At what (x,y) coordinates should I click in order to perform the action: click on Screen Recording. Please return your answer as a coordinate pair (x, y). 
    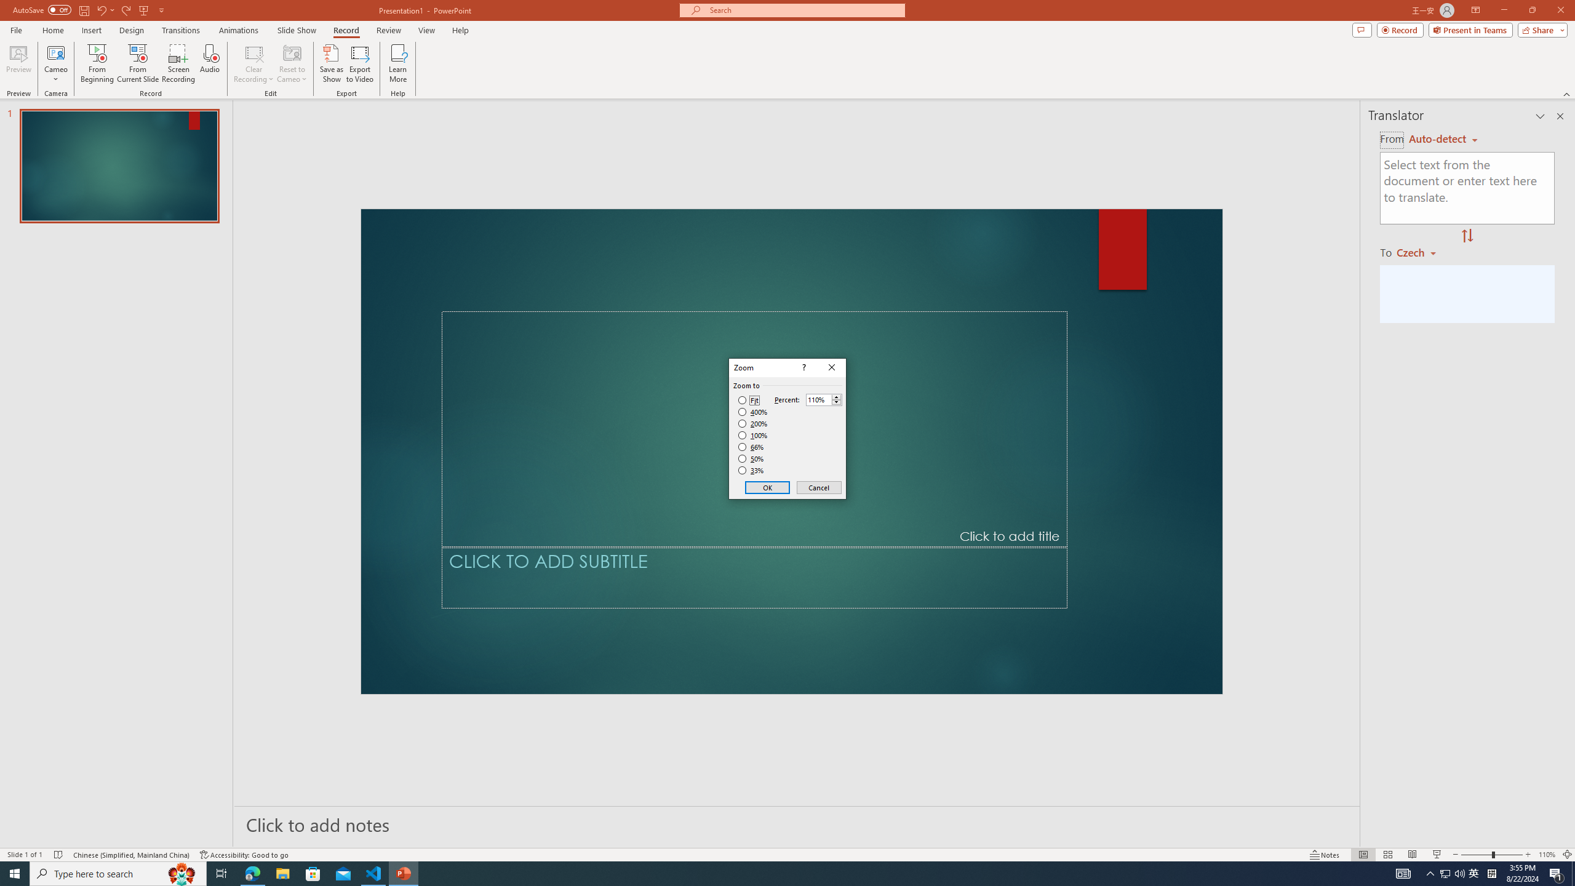
    Looking at the image, I should click on (178, 63).